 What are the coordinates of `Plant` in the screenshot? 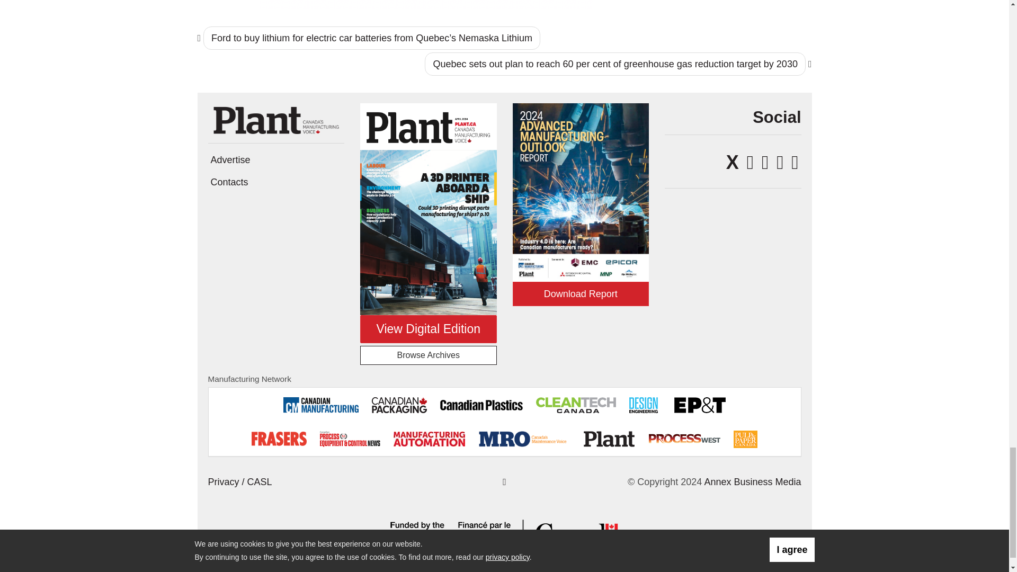 It's located at (275, 120).